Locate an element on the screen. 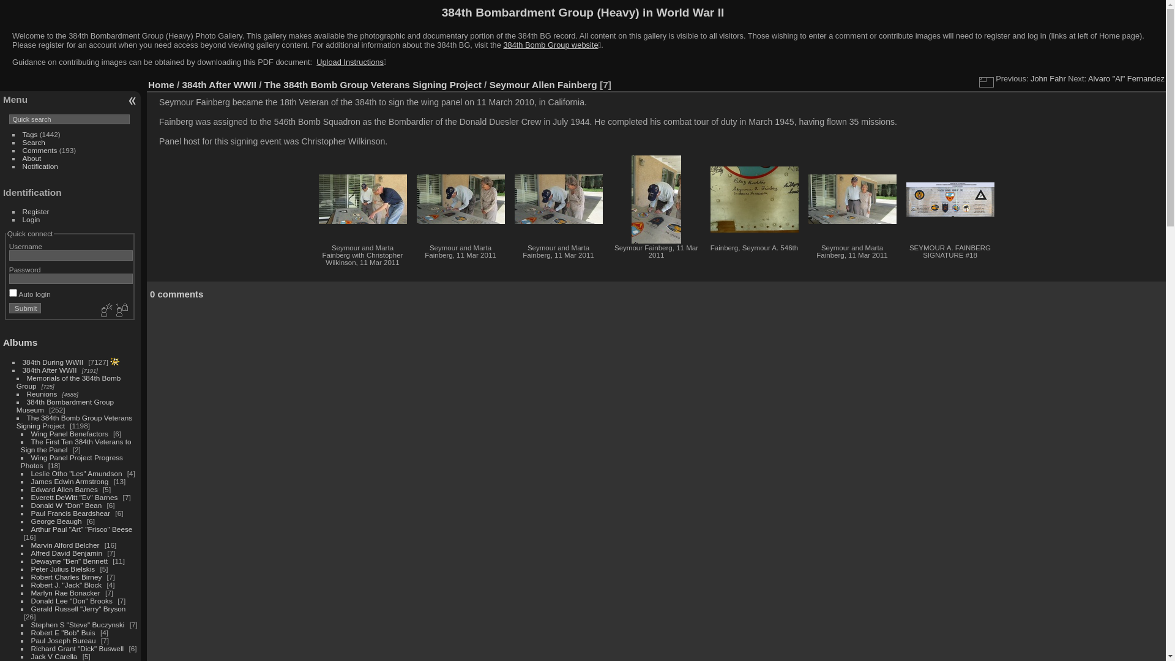 This screenshot has width=1175, height=661. Donald Lee "Don" Brooks is located at coordinates (72, 601).